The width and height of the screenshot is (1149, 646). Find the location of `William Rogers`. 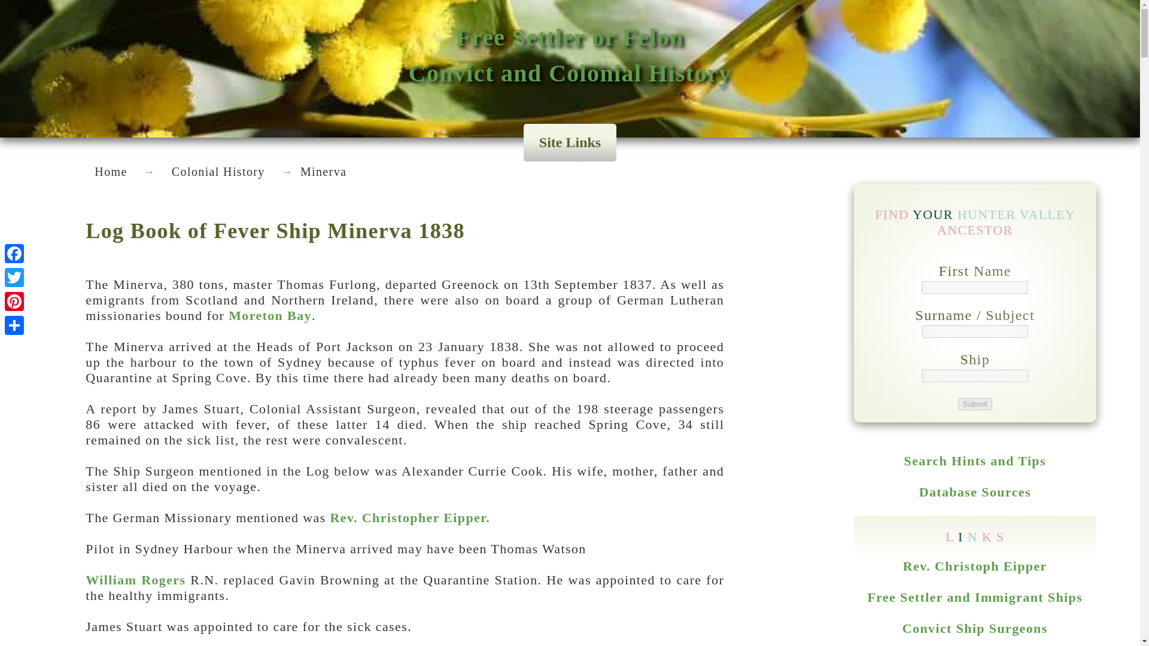

William Rogers is located at coordinates (135, 579).